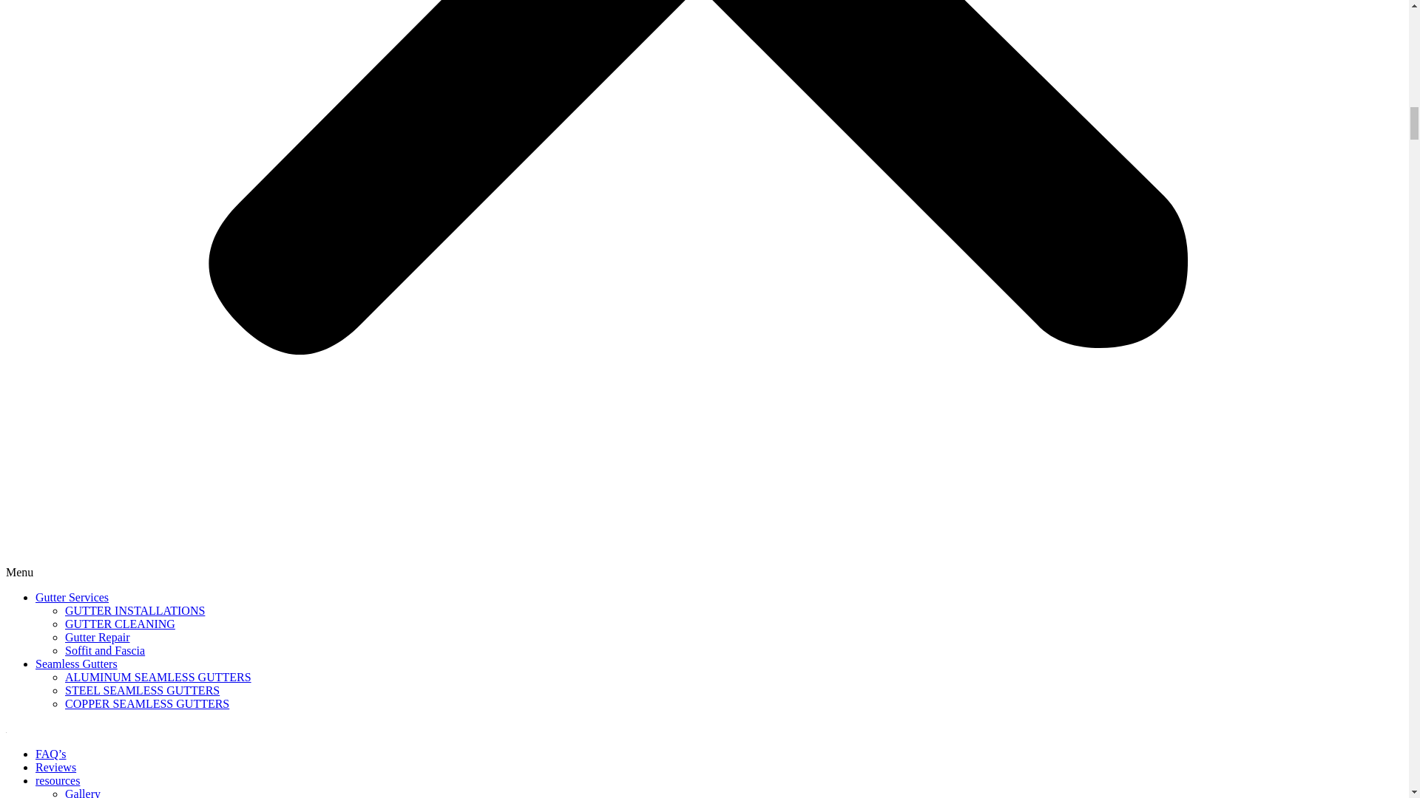  Describe the element at coordinates (72, 597) in the screenshot. I see `Gutter Services` at that location.